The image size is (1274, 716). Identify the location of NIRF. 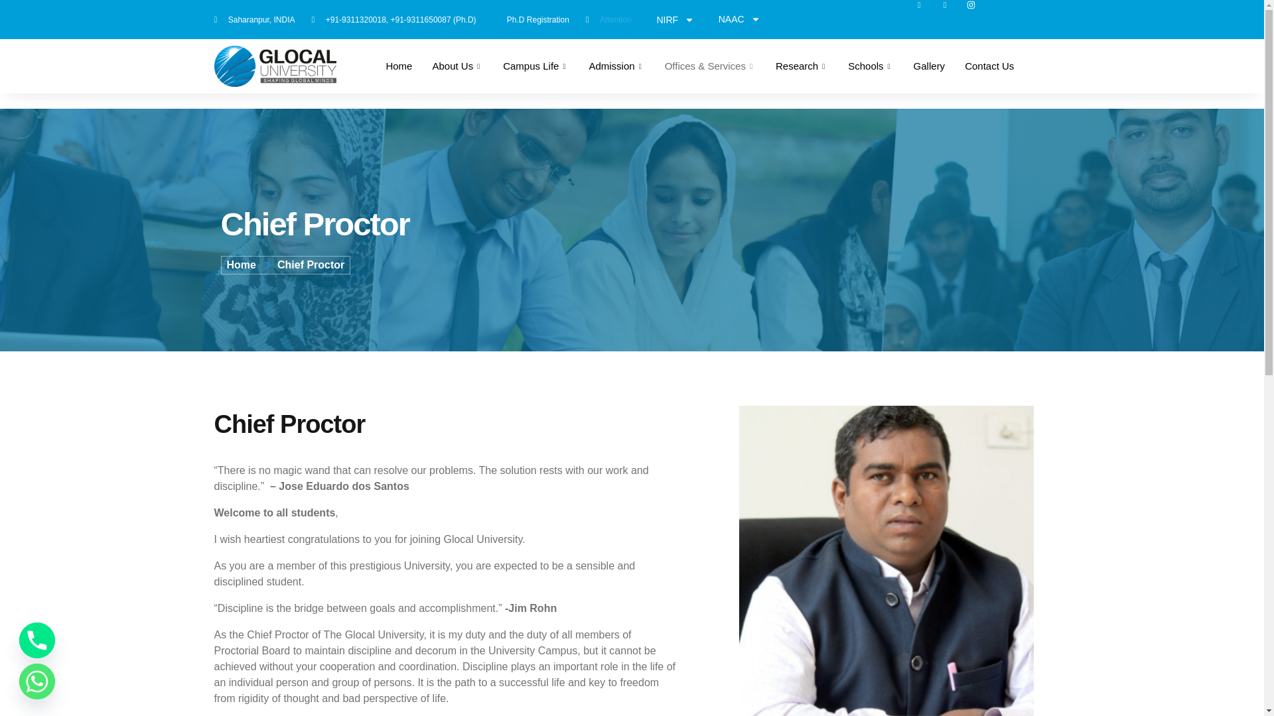
(675, 19).